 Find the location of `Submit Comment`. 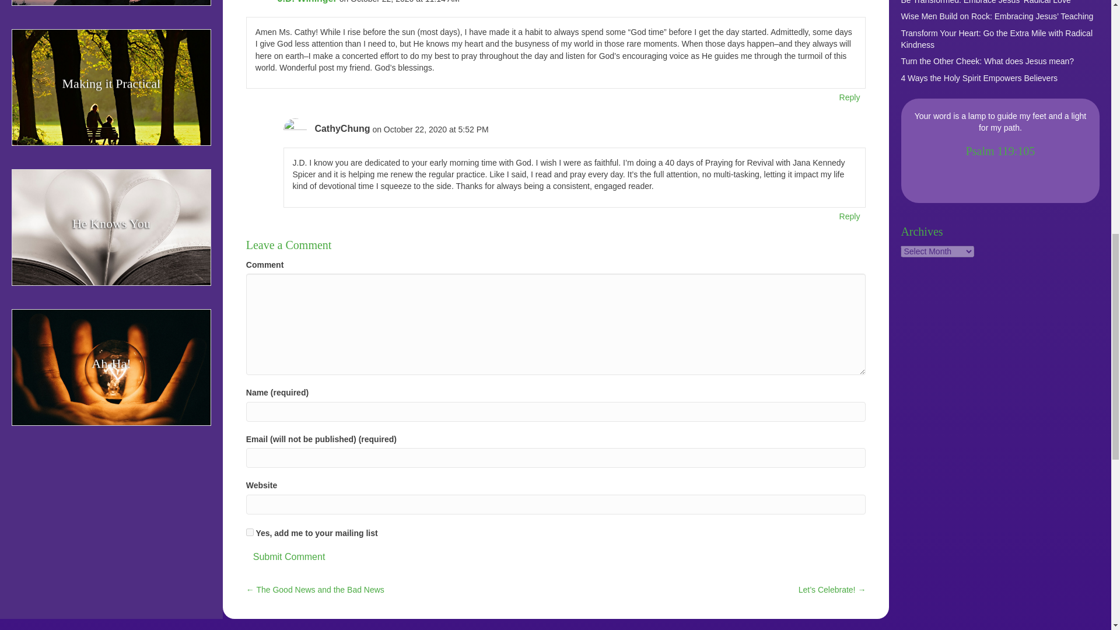

Submit Comment is located at coordinates (289, 556).